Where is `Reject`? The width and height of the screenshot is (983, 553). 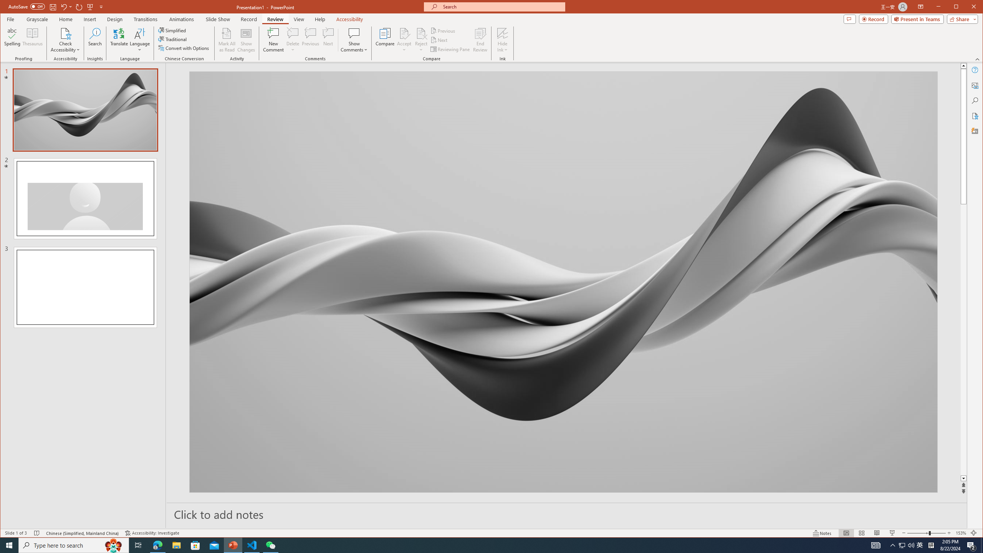 Reject is located at coordinates (421, 40).